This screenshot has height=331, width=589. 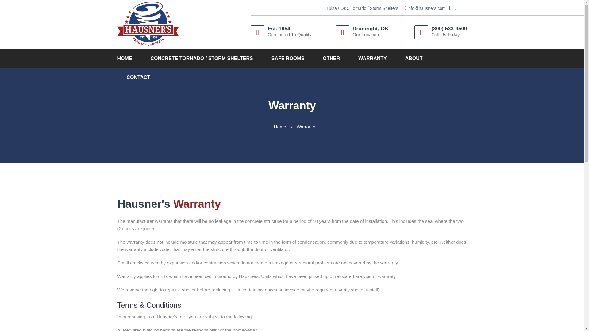 What do you see at coordinates (138, 78) in the screenshot?
I see `CONTACT` at bounding box center [138, 78].